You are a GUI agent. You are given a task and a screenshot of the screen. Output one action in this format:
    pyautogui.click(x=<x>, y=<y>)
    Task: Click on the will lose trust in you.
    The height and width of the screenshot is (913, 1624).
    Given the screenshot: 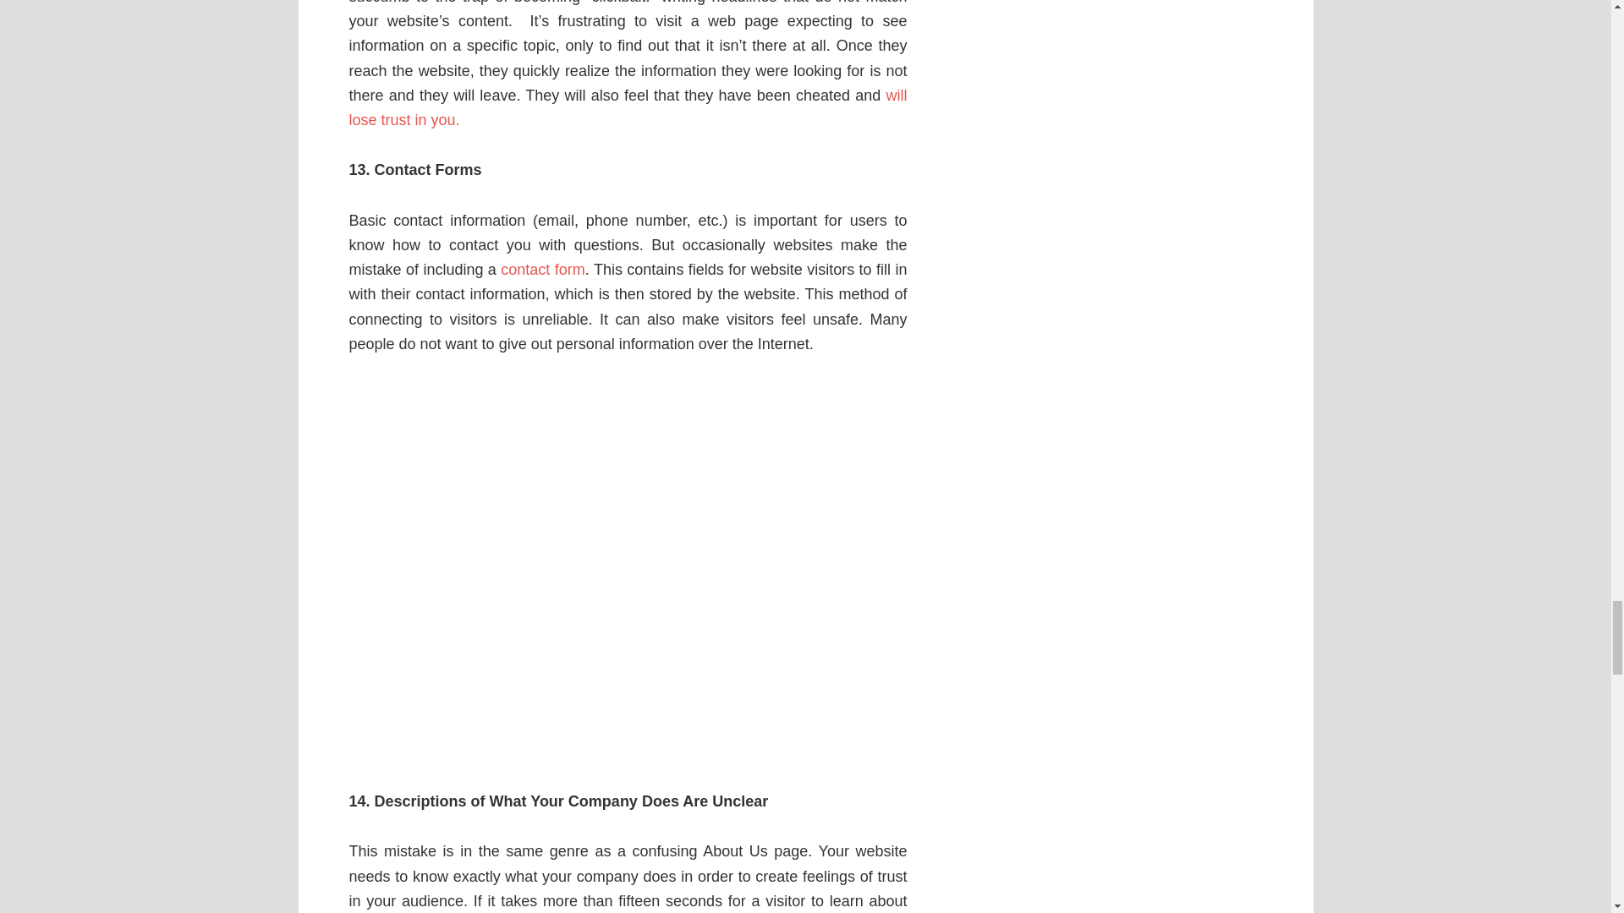 What is the action you would take?
    pyautogui.click(x=628, y=107)
    